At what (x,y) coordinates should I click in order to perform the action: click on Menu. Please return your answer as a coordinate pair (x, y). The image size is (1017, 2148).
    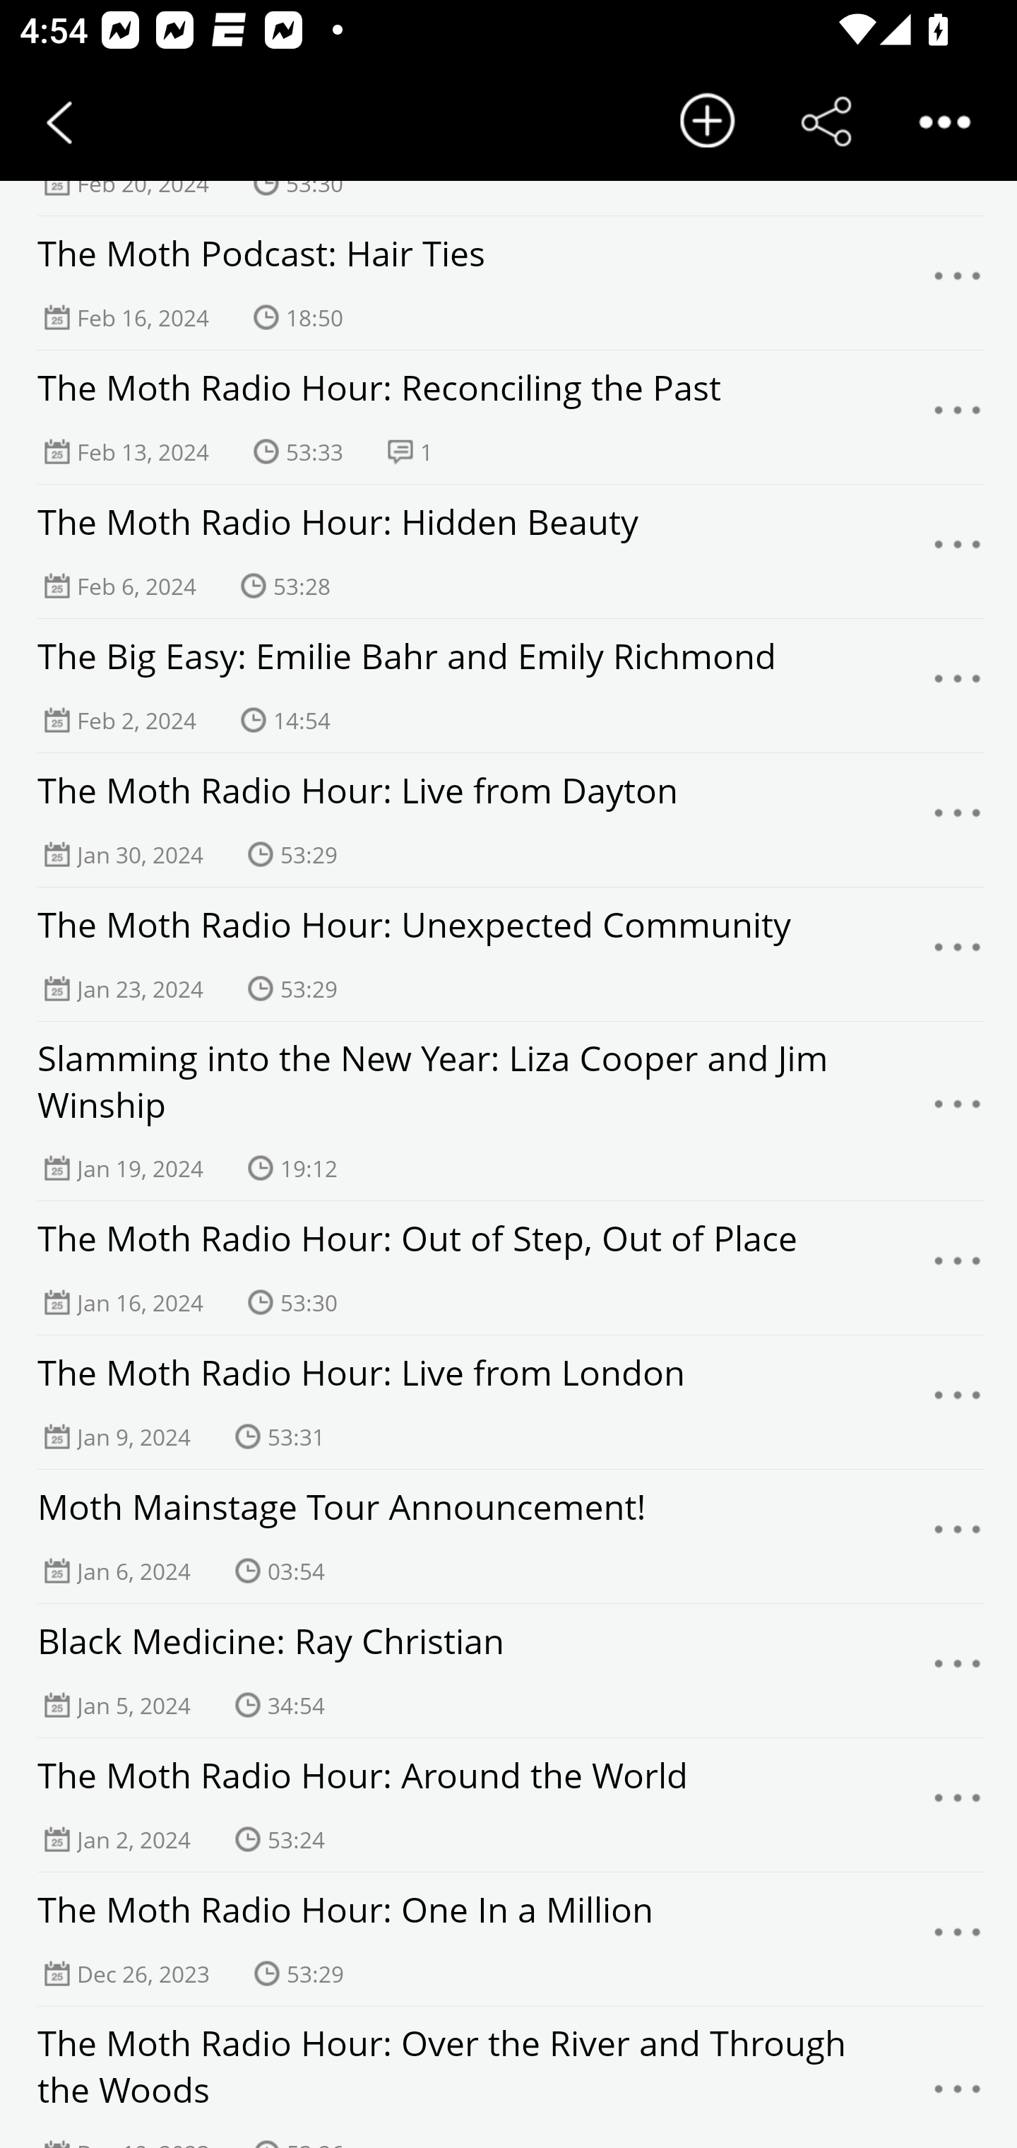
    Looking at the image, I should click on (958, 1111).